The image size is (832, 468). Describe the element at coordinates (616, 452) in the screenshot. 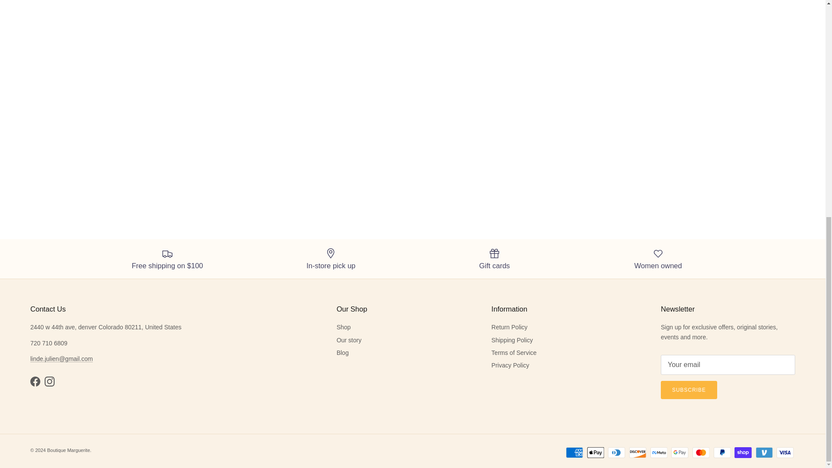

I see `Diners Club` at that location.